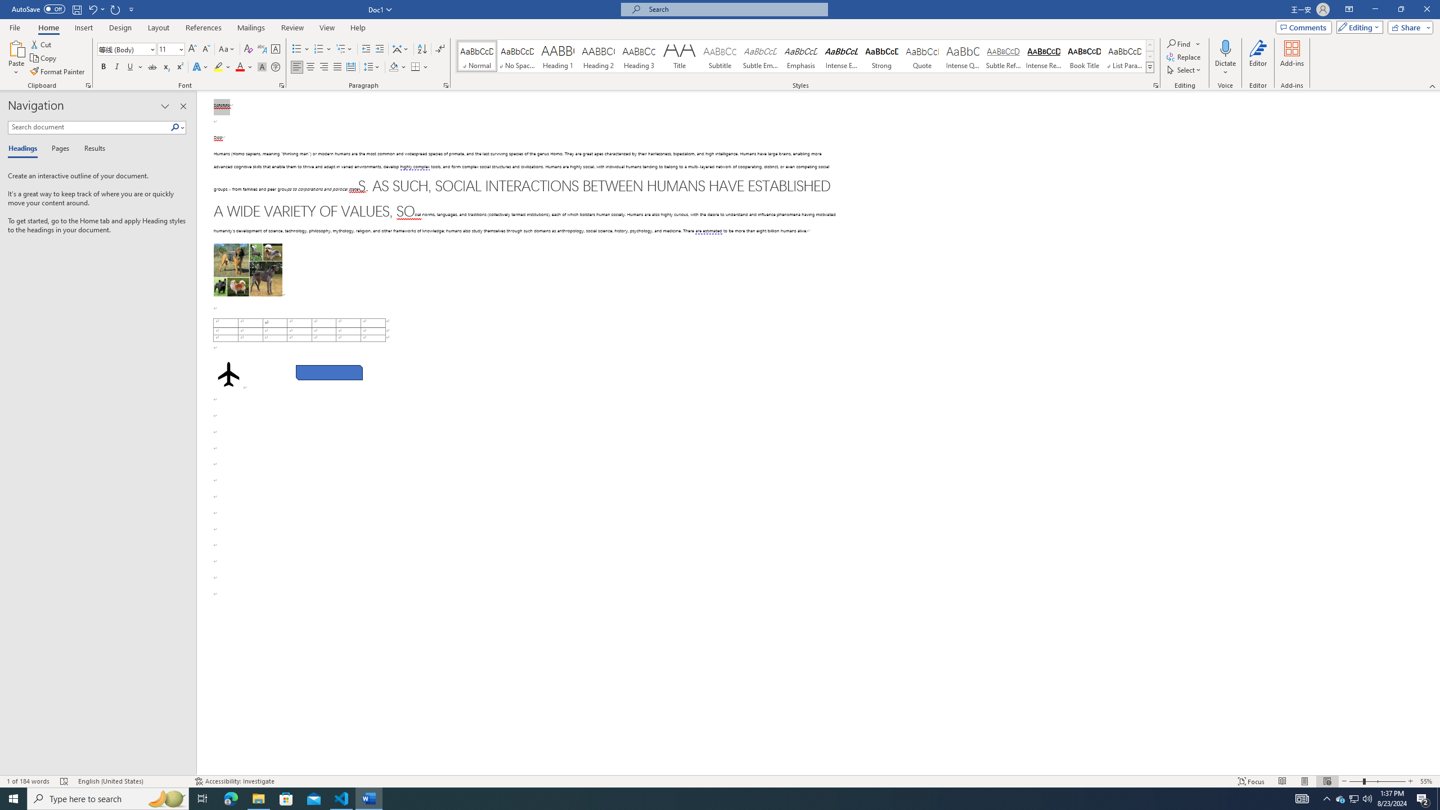  I want to click on Dictate, so click(1225, 58).